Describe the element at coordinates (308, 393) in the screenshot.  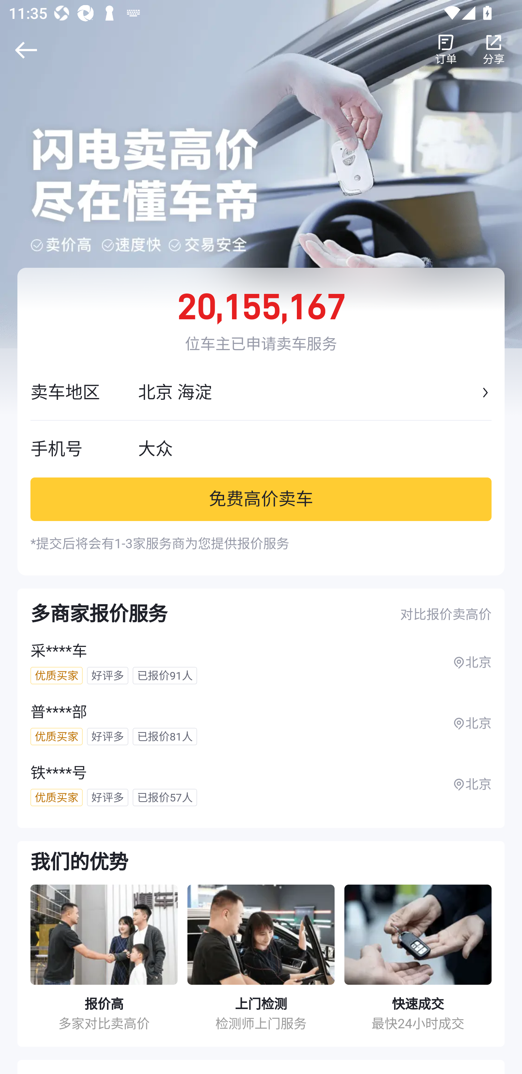
I see `北京 海淀` at that location.